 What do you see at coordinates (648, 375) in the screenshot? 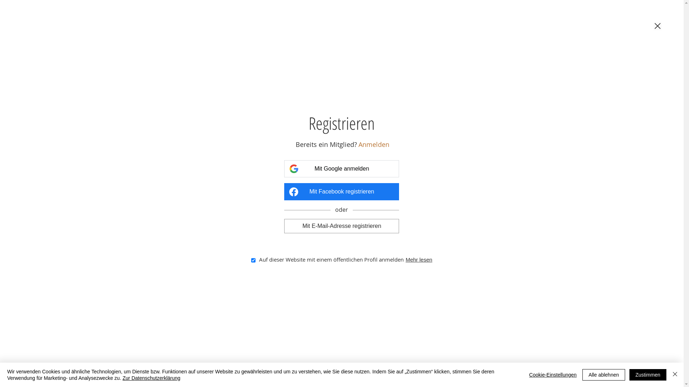
I see `Zustimmen` at bounding box center [648, 375].